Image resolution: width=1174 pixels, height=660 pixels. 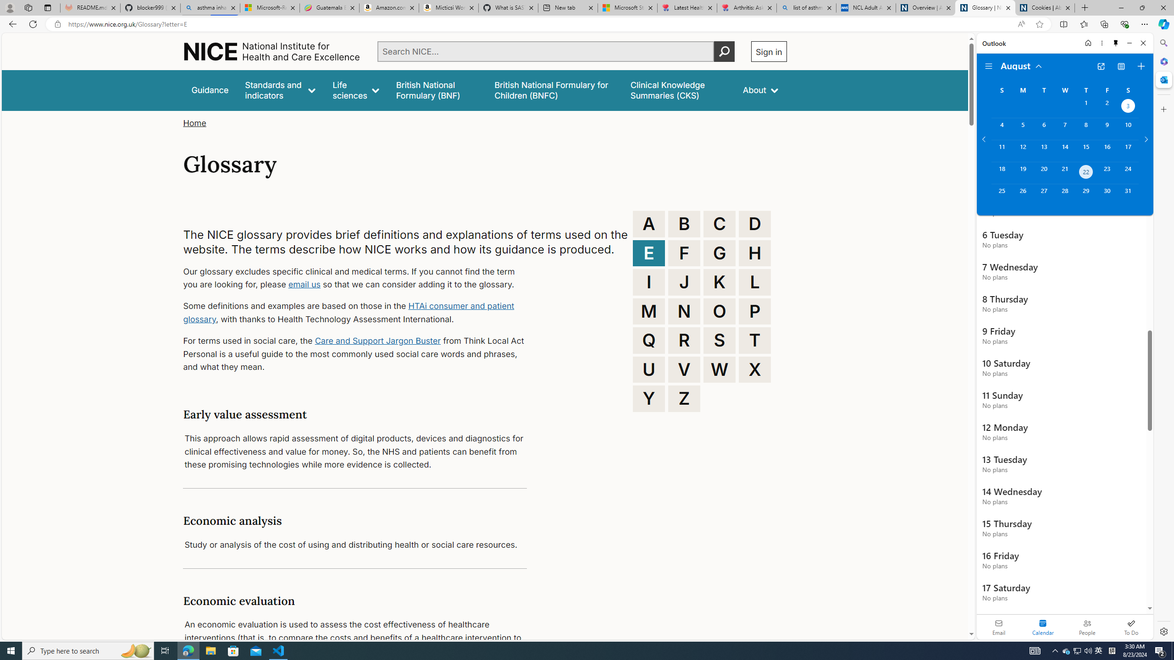 What do you see at coordinates (1045, 8) in the screenshot?
I see `Cookies | About | NICE` at bounding box center [1045, 8].